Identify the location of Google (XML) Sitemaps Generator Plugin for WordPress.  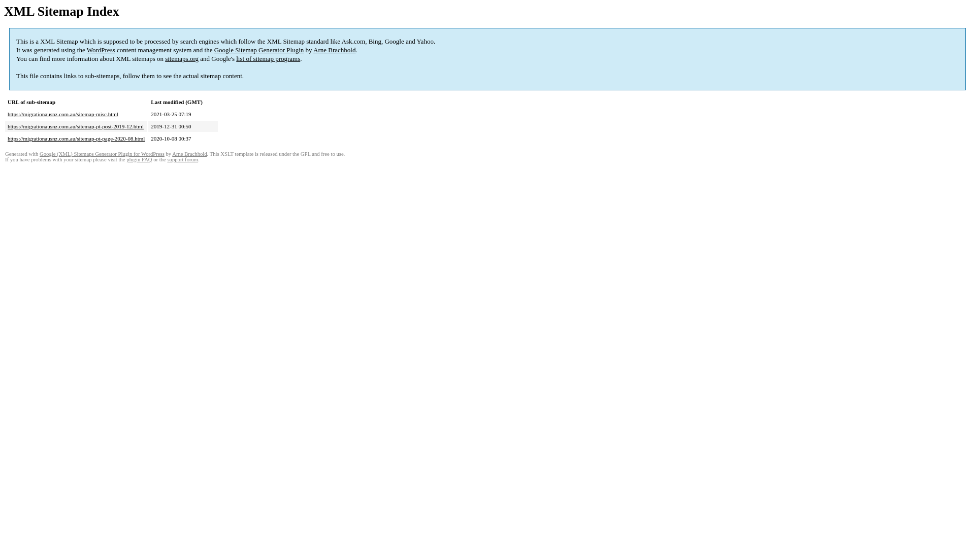
(102, 154).